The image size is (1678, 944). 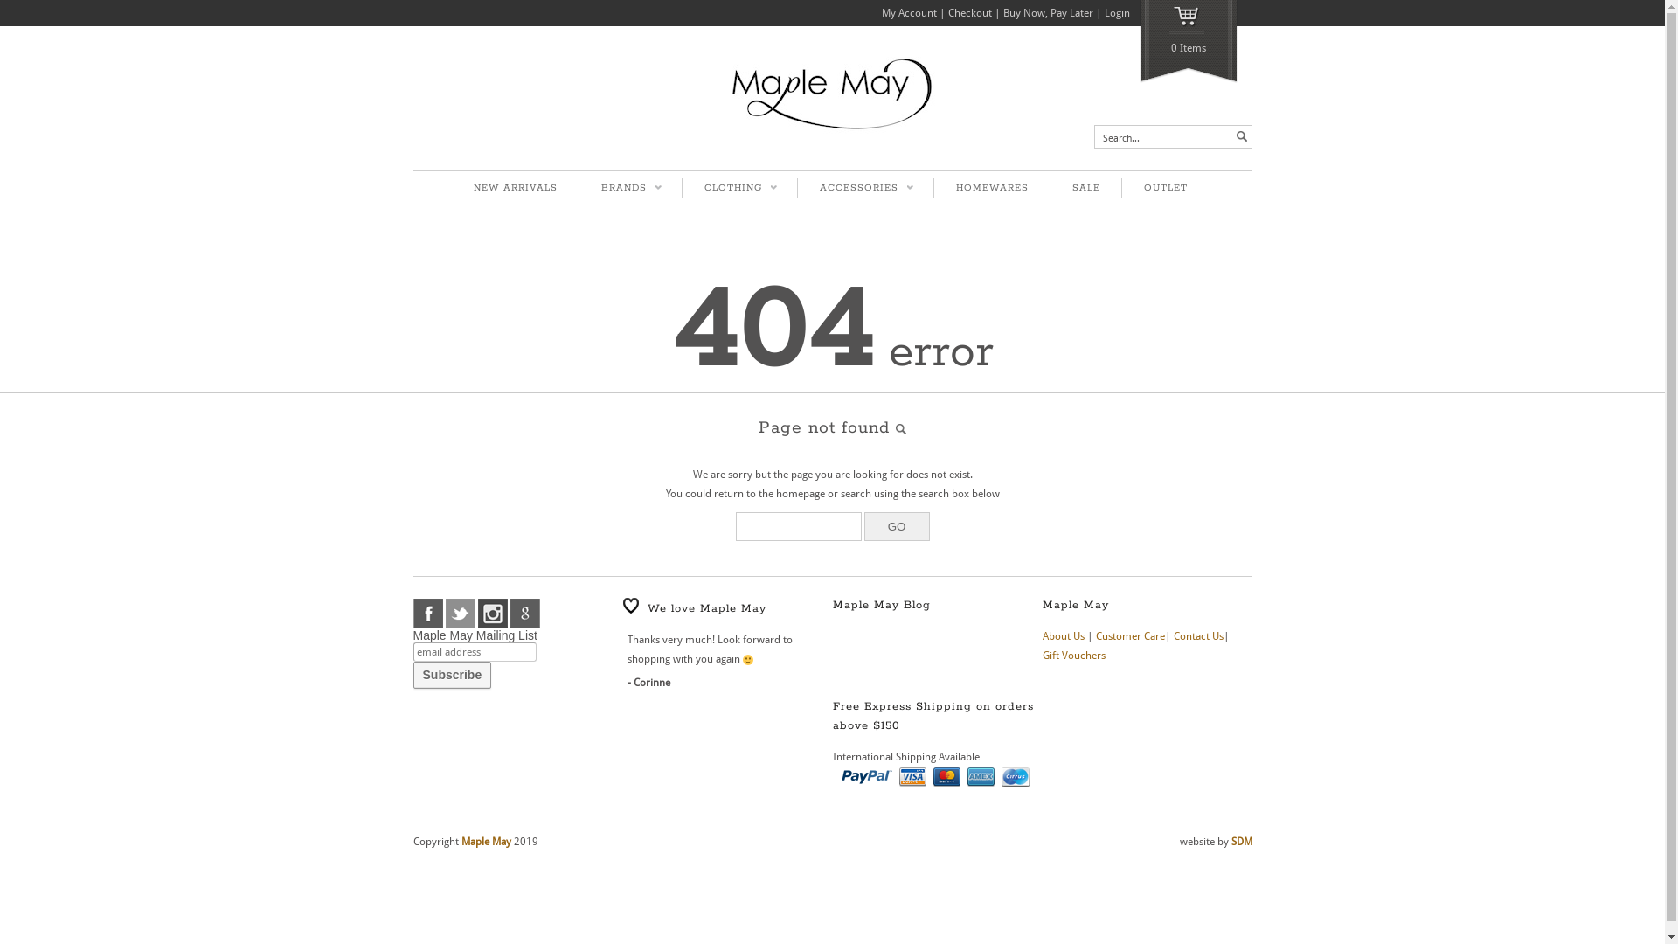 What do you see at coordinates (1197, 636) in the screenshot?
I see `Contact Us` at bounding box center [1197, 636].